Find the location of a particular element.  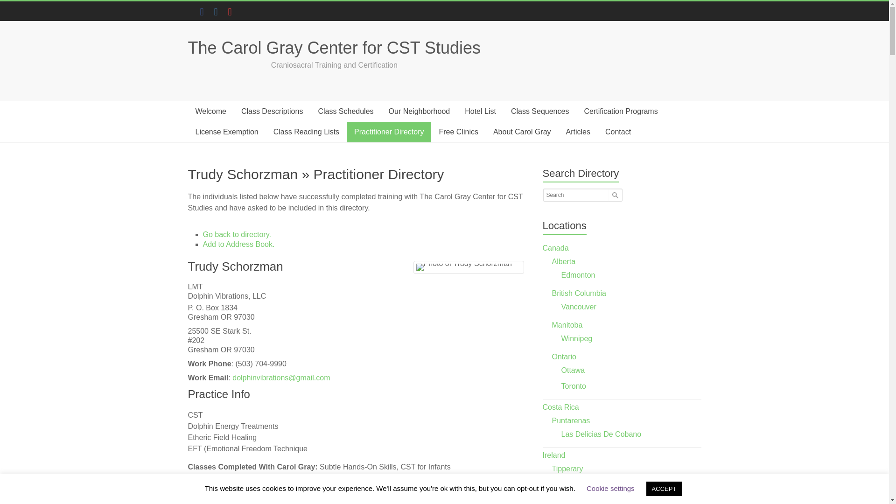

Toronto is located at coordinates (574, 385).